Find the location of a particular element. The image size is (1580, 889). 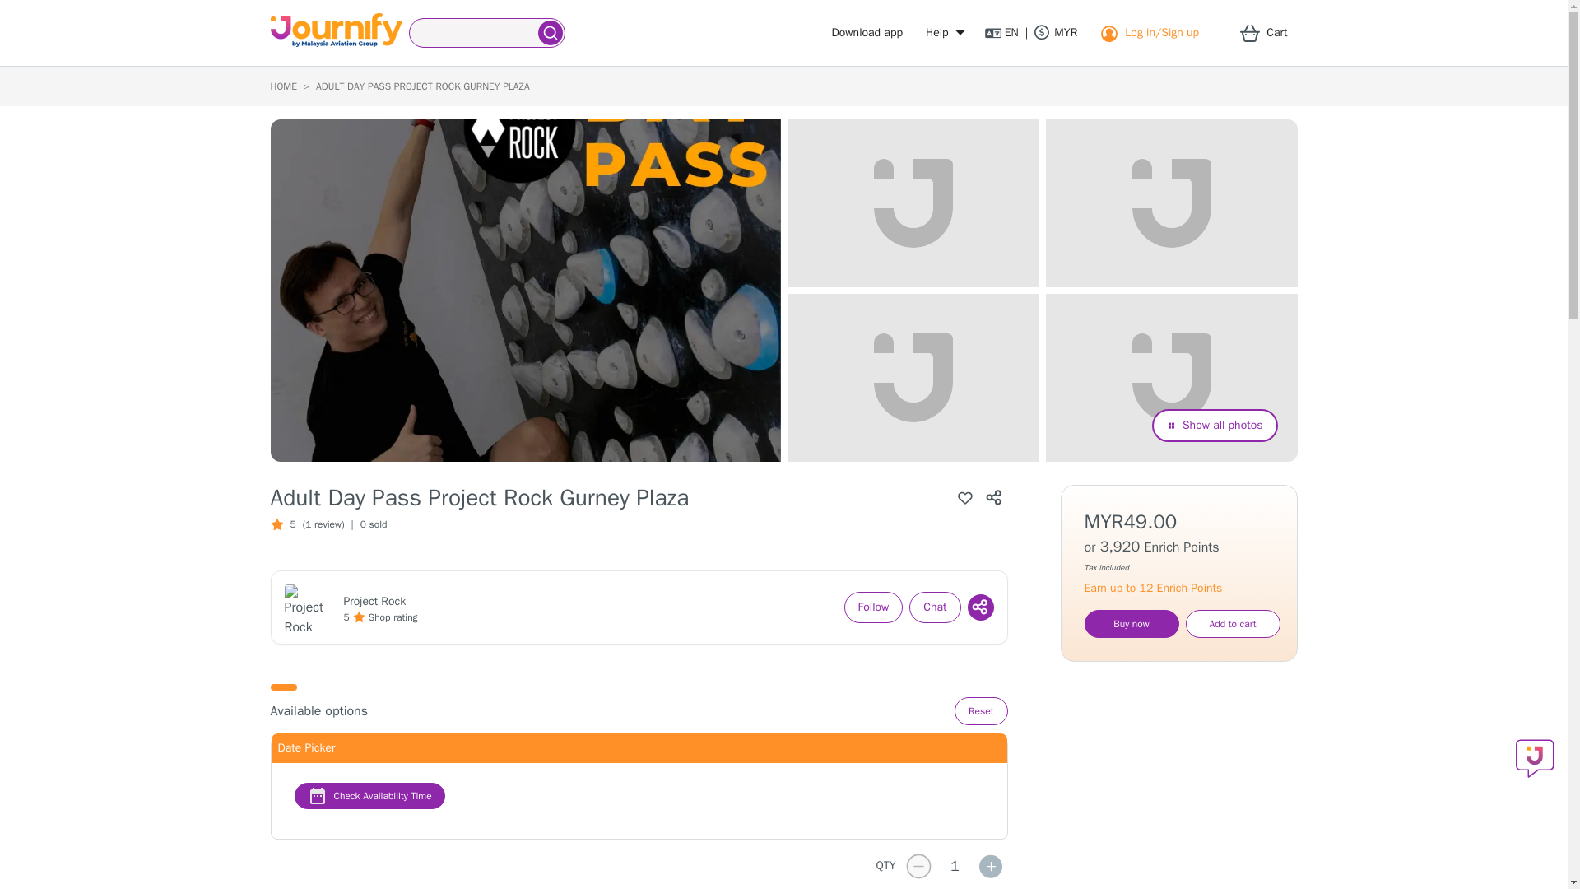

Download app is located at coordinates (867, 33).